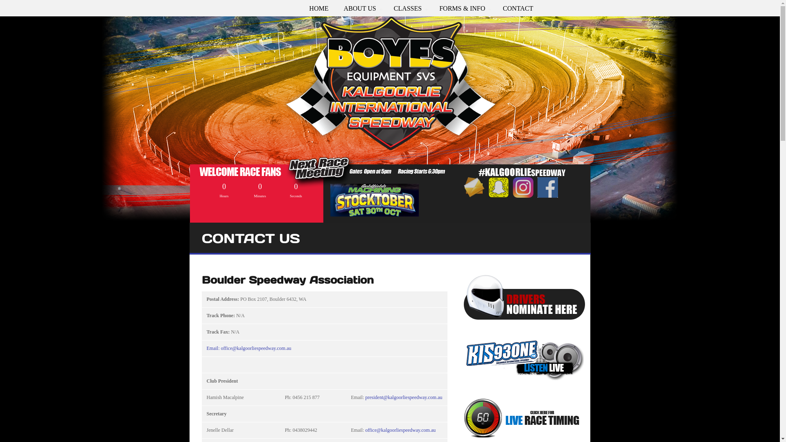 This screenshot has height=442, width=786. What do you see at coordinates (523, 359) in the screenshot?
I see `Listen Live` at bounding box center [523, 359].